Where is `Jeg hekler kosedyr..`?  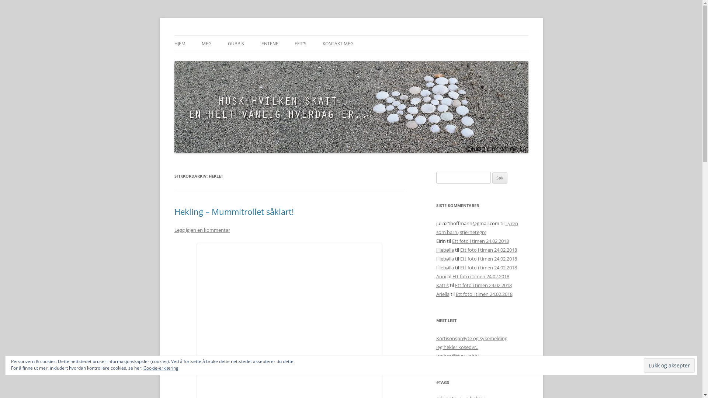
Jeg hekler kosedyr.. is located at coordinates (457, 347).